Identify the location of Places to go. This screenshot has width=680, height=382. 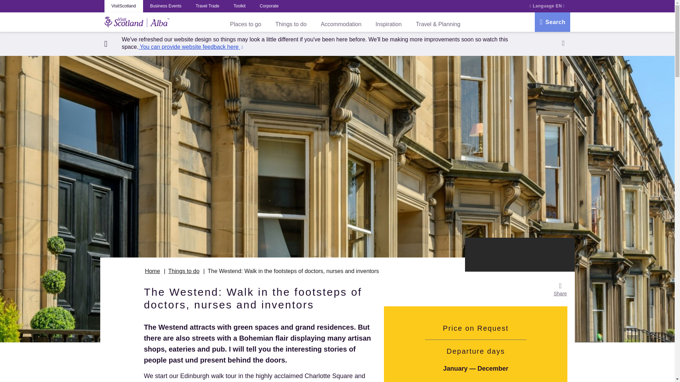
(246, 24).